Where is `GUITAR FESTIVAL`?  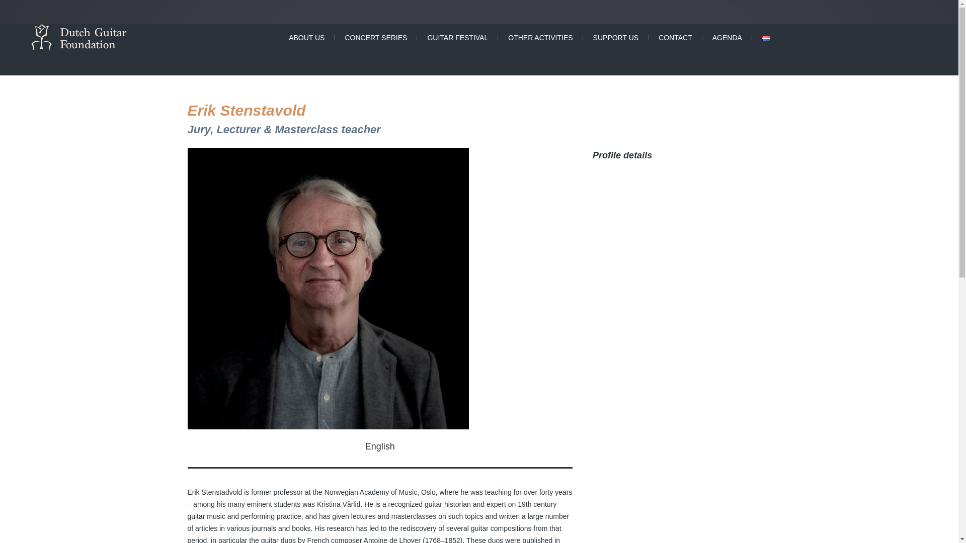
GUITAR FESTIVAL is located at coordinates (458, 38).